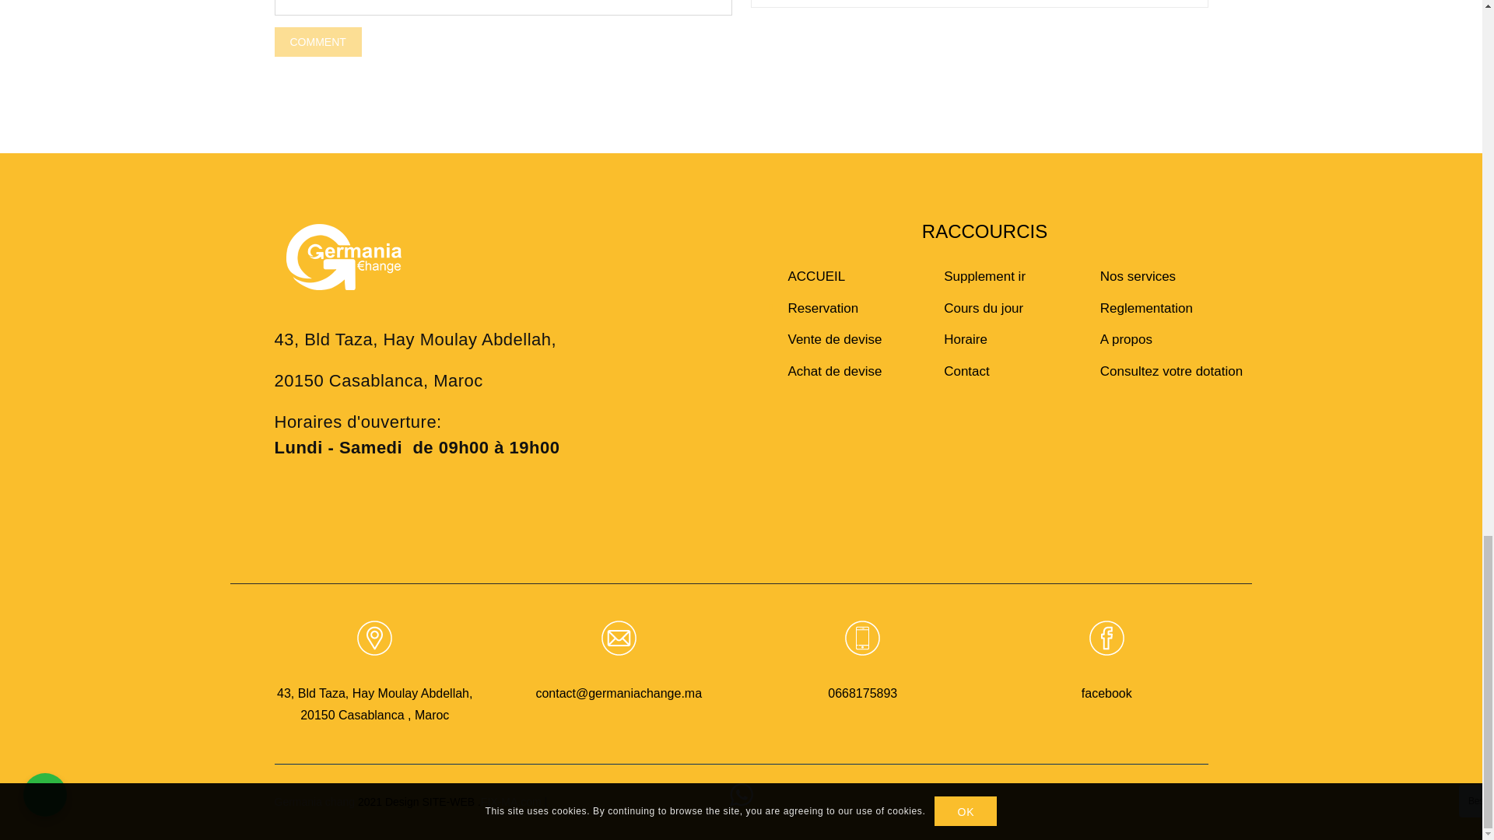 Image resolution: width=1494 pixels, height=840 pixels. Describe the element at coordinates (828, 370) in the screenshot. I see `Achat de devise` at that location.